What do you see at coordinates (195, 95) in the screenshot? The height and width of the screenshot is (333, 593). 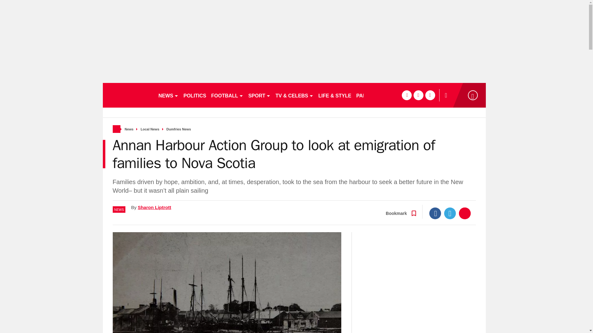 I see `POLITICS` at bounding box center [195, 95].